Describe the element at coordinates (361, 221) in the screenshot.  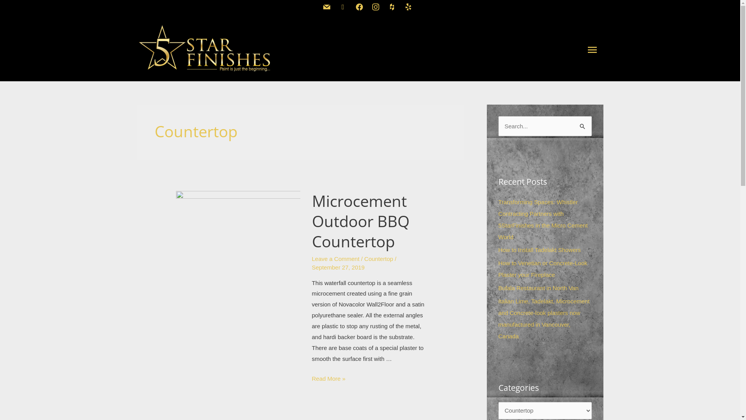
I see `Microcement Outdoor BBQ Countertop` at that location.